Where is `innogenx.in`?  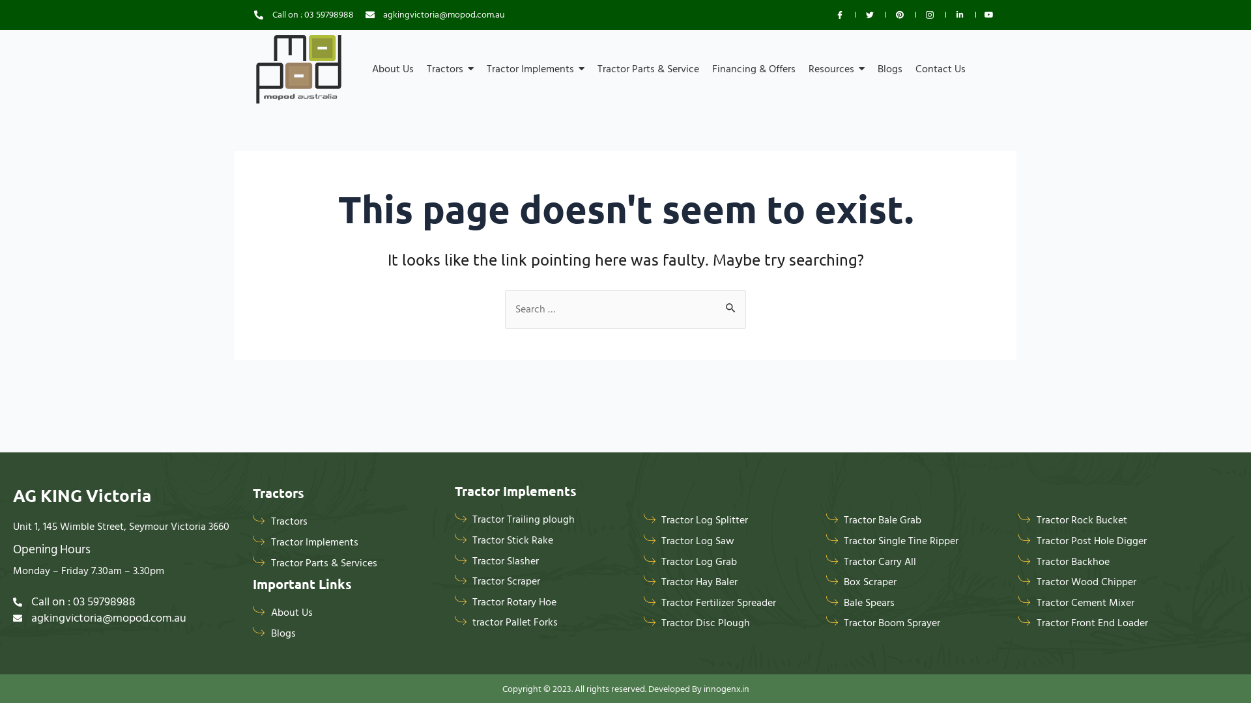
innogenx.in is located at coordinates (726, 689).